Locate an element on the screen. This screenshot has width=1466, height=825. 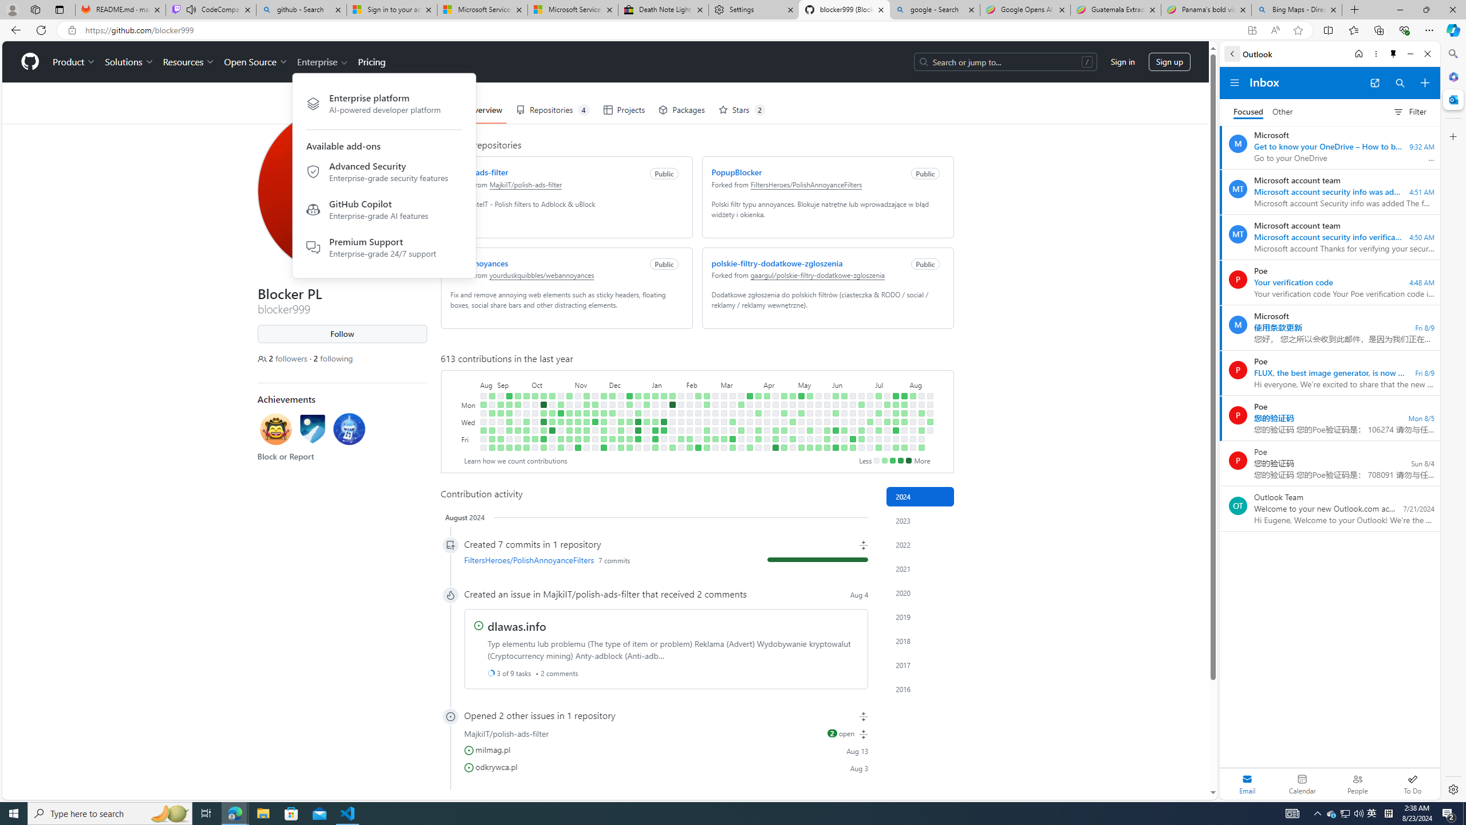
2 contributions on December 16th. is located at coordinates (621, 448).